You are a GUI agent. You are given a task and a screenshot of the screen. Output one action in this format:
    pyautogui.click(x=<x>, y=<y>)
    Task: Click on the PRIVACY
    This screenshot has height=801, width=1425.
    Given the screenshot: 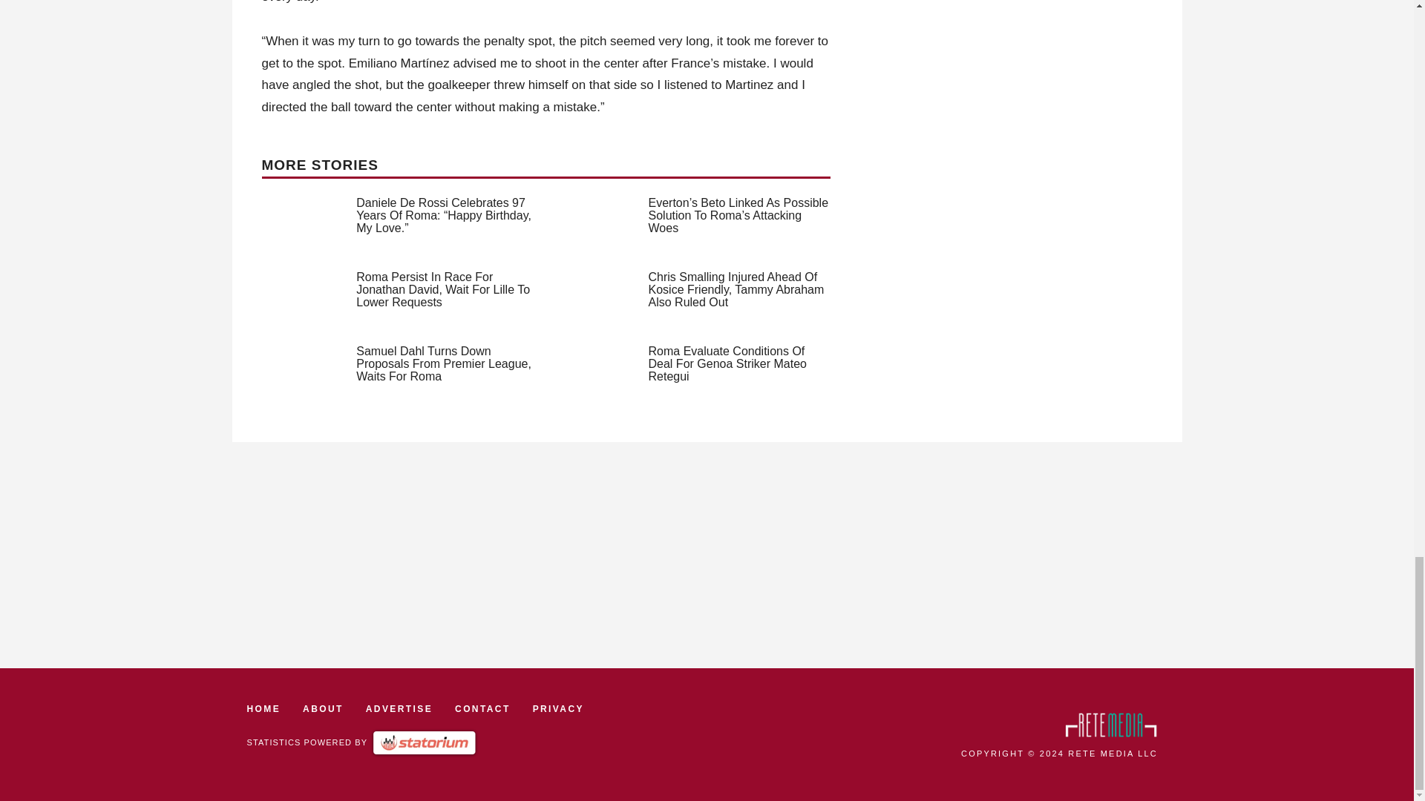 What is the action you would take?
    pyautogui.click(x=558, y=709)
    